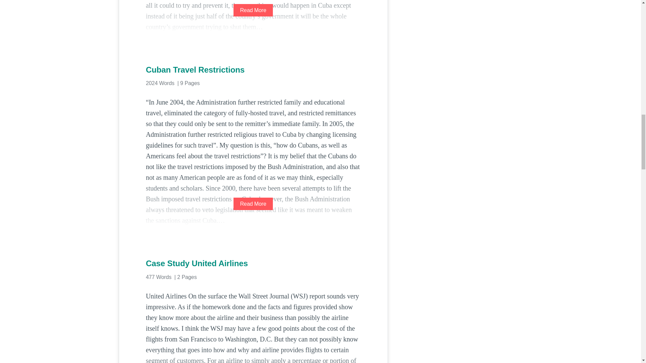  Describe the element at coordinates (253, 10) in the screenshot. I see `Read More` at that location.